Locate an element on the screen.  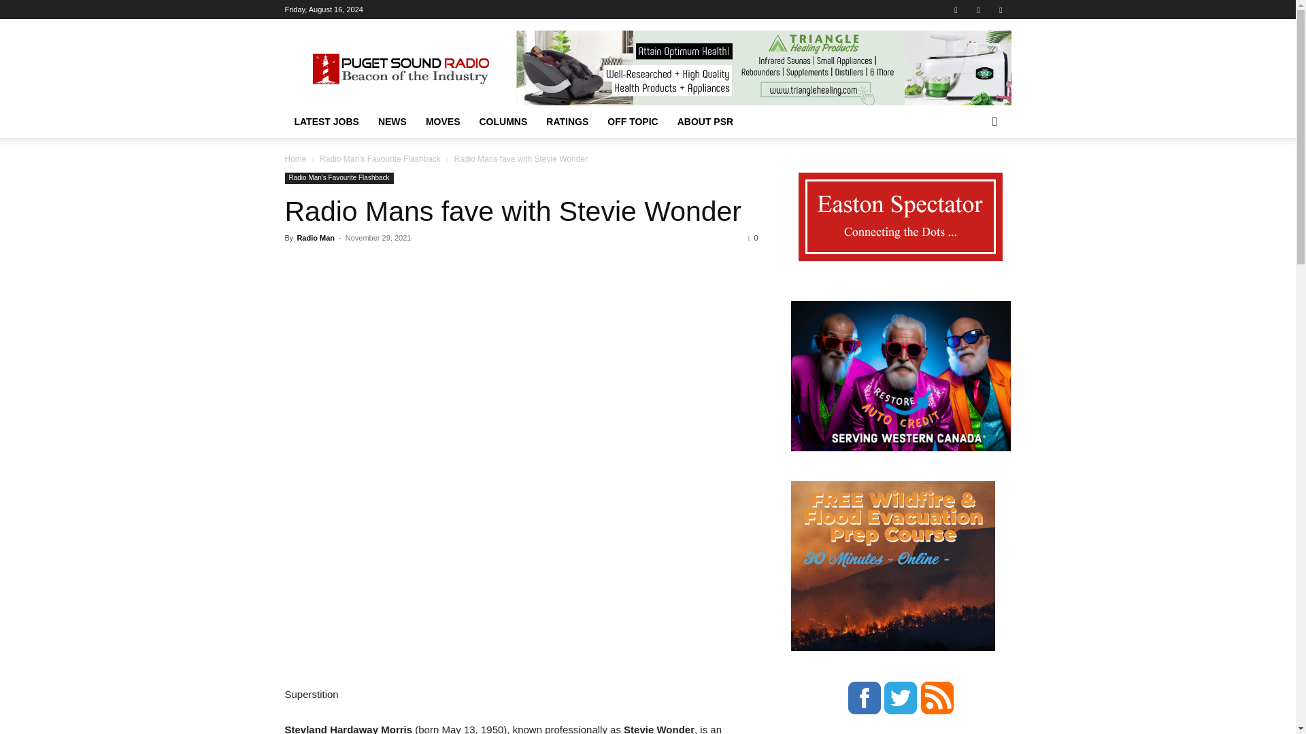
Twitter is located at coordinates (1000, 10).